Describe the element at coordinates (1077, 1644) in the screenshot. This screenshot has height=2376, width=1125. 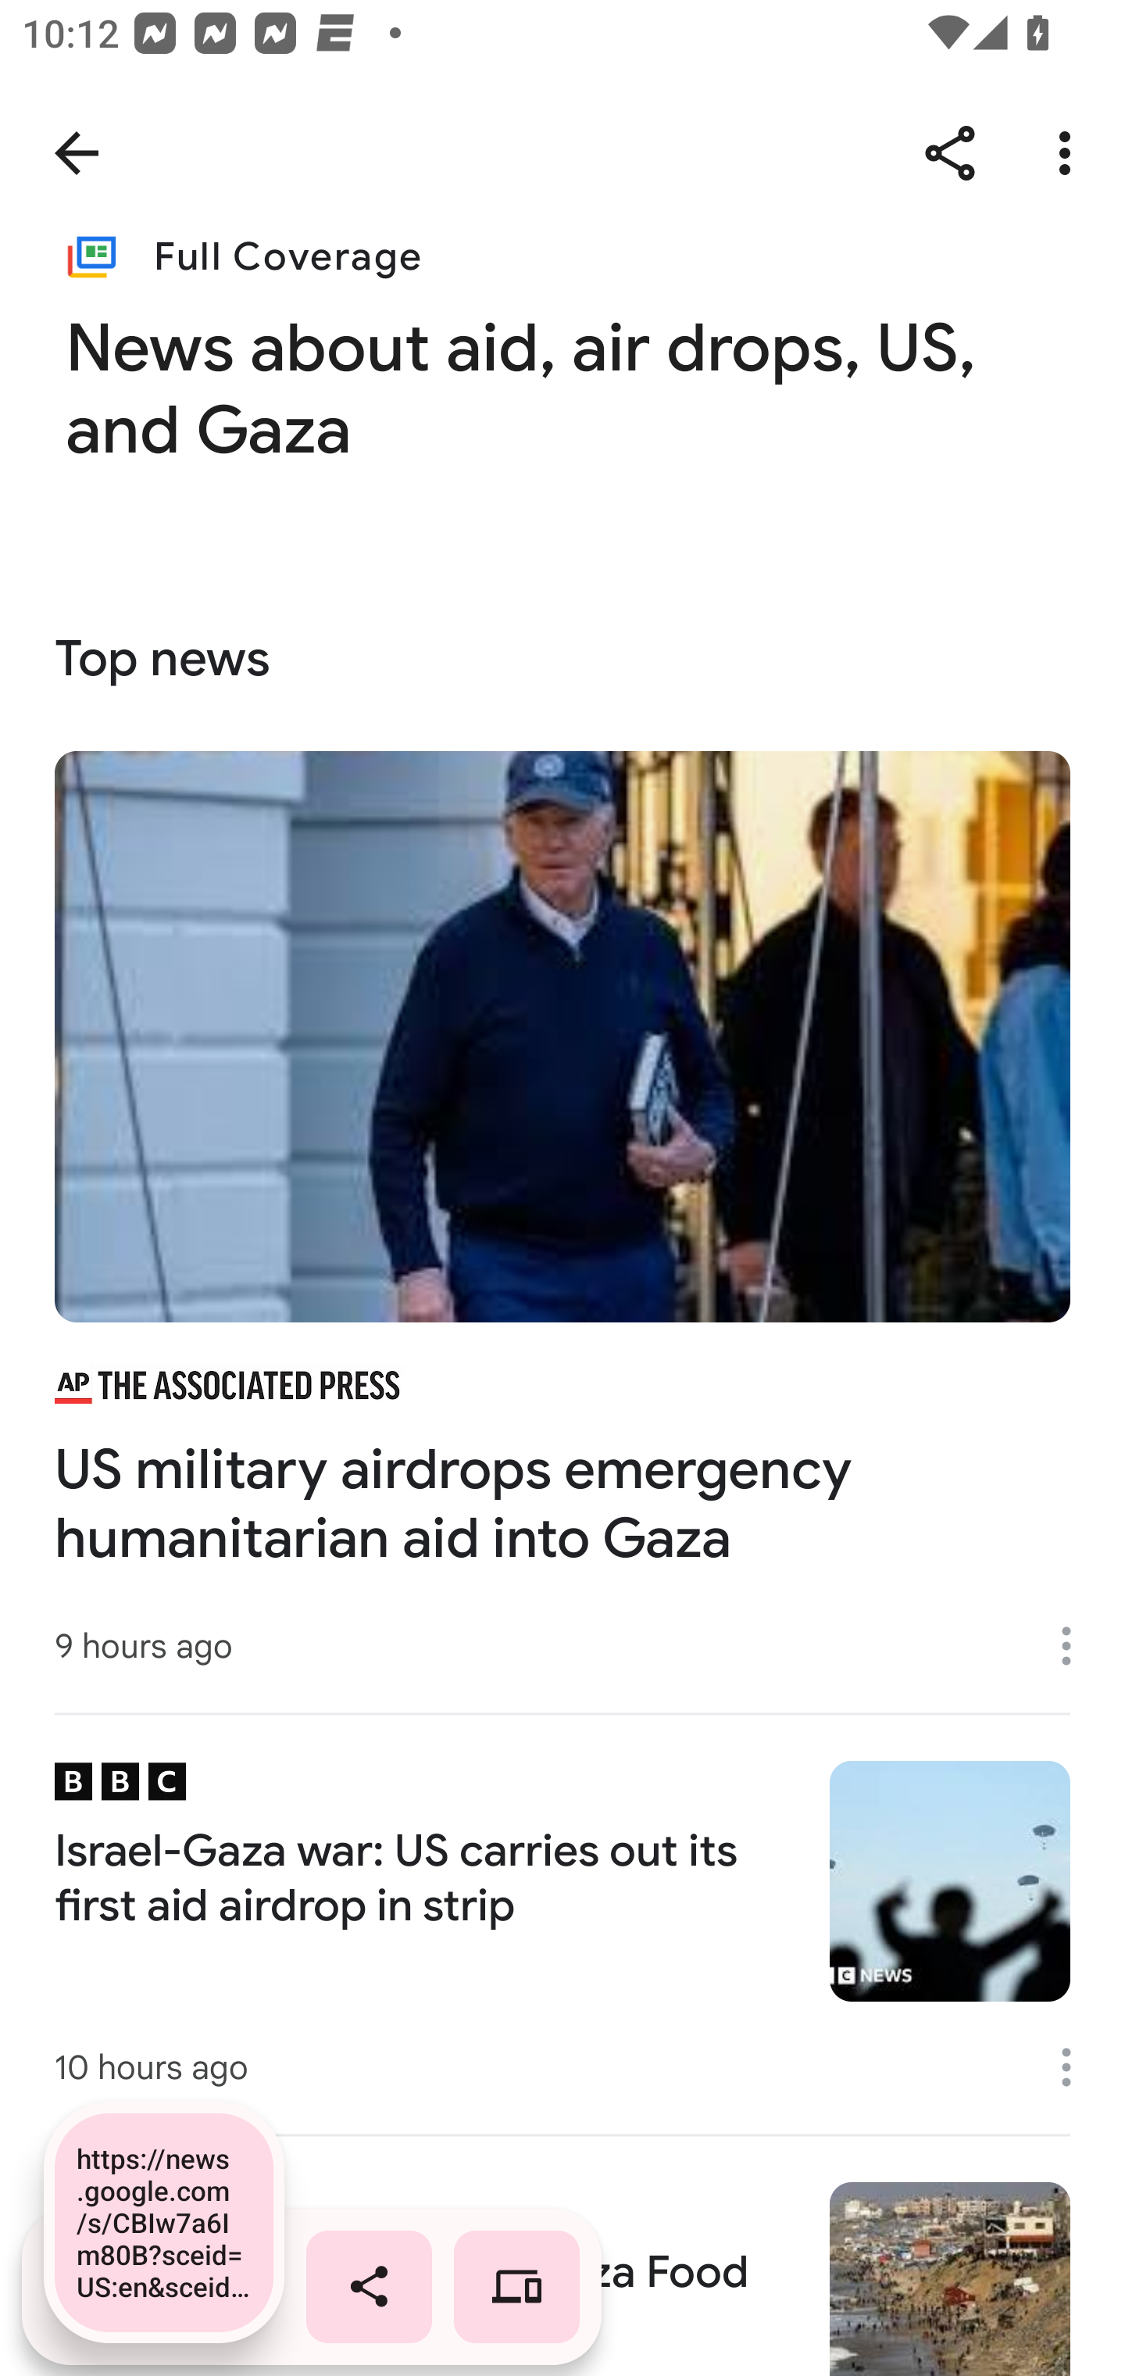
I see `More options` at that location.